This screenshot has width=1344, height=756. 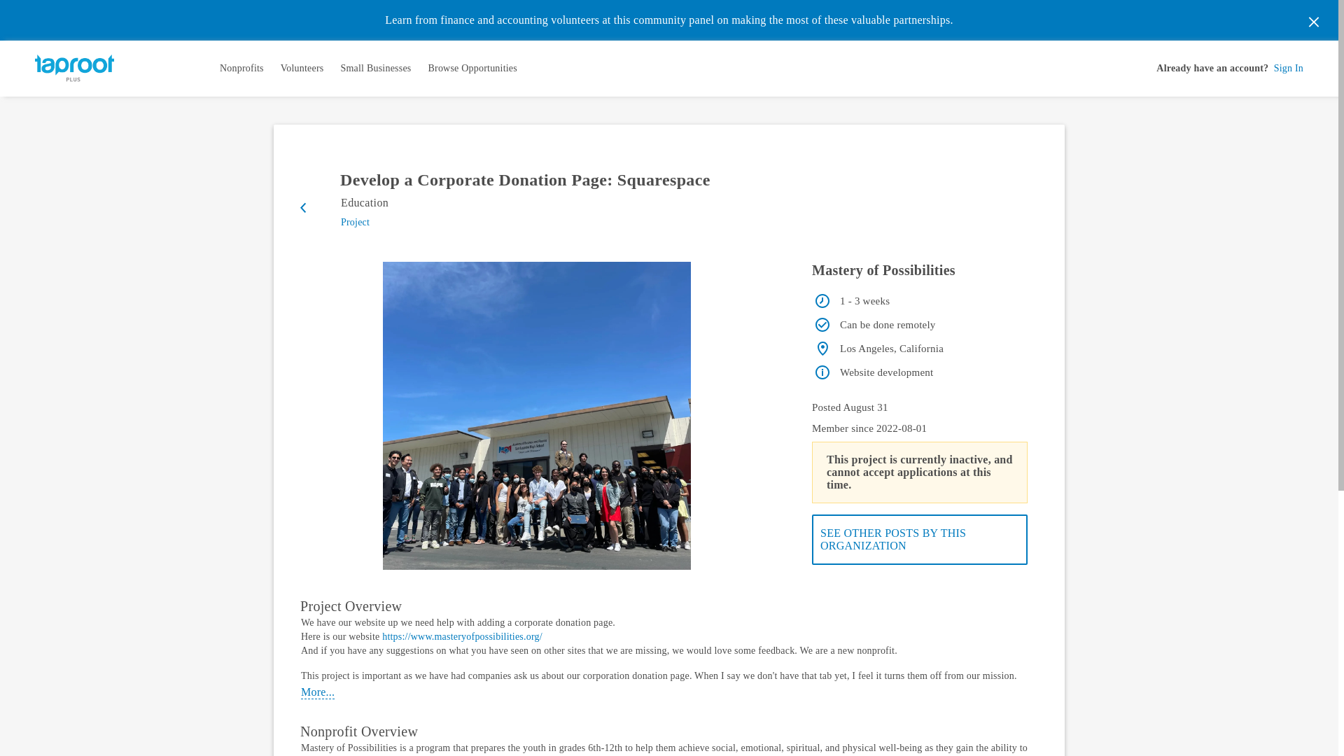 I want to click on Sign In, so click(x=1289, y=69).